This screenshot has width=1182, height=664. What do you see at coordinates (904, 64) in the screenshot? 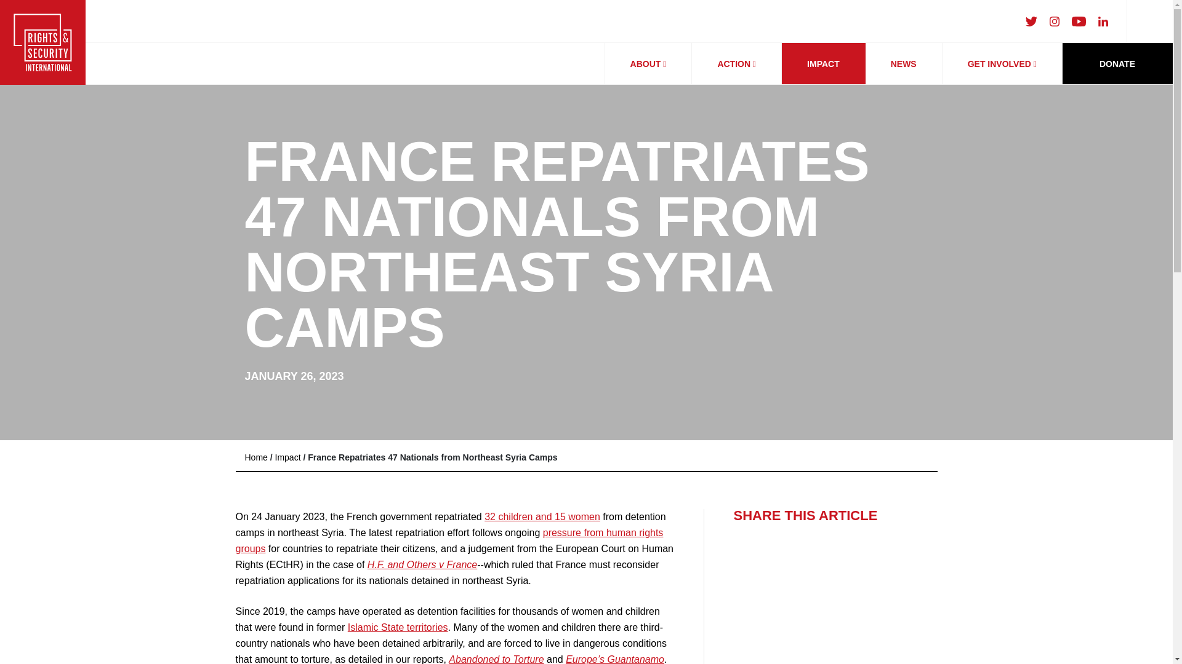
I see `NEWS` at bounding box center [904, 64].